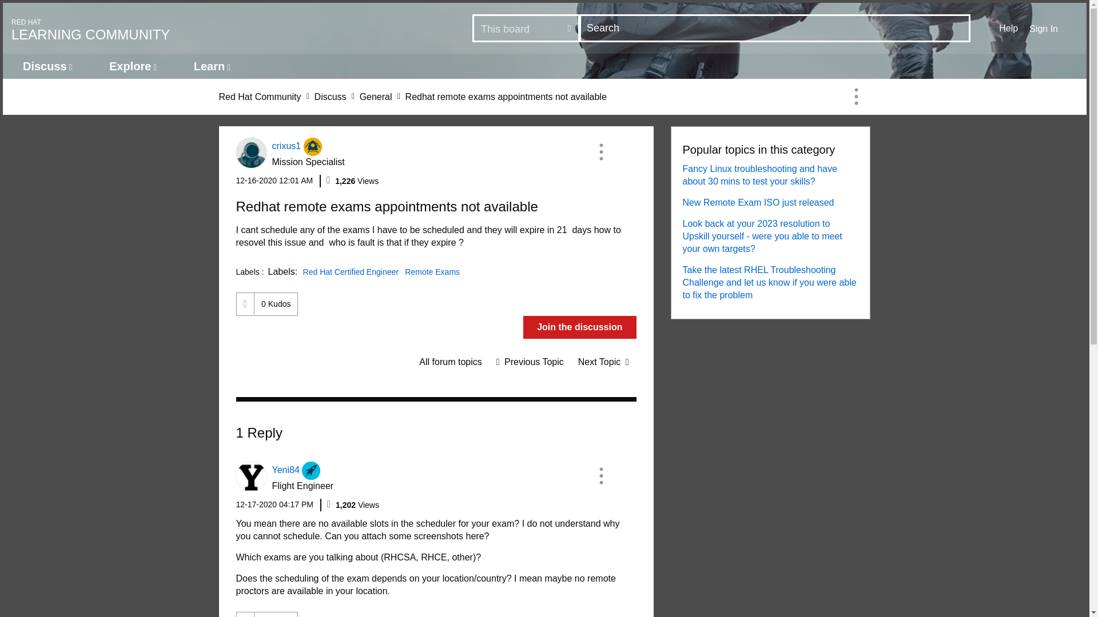 The width and height of the screenshot is (1098, 617). What do you see at coordinates (276, 304) in the screenshot?
I see `Posted on` at bounding box center [276, 304].